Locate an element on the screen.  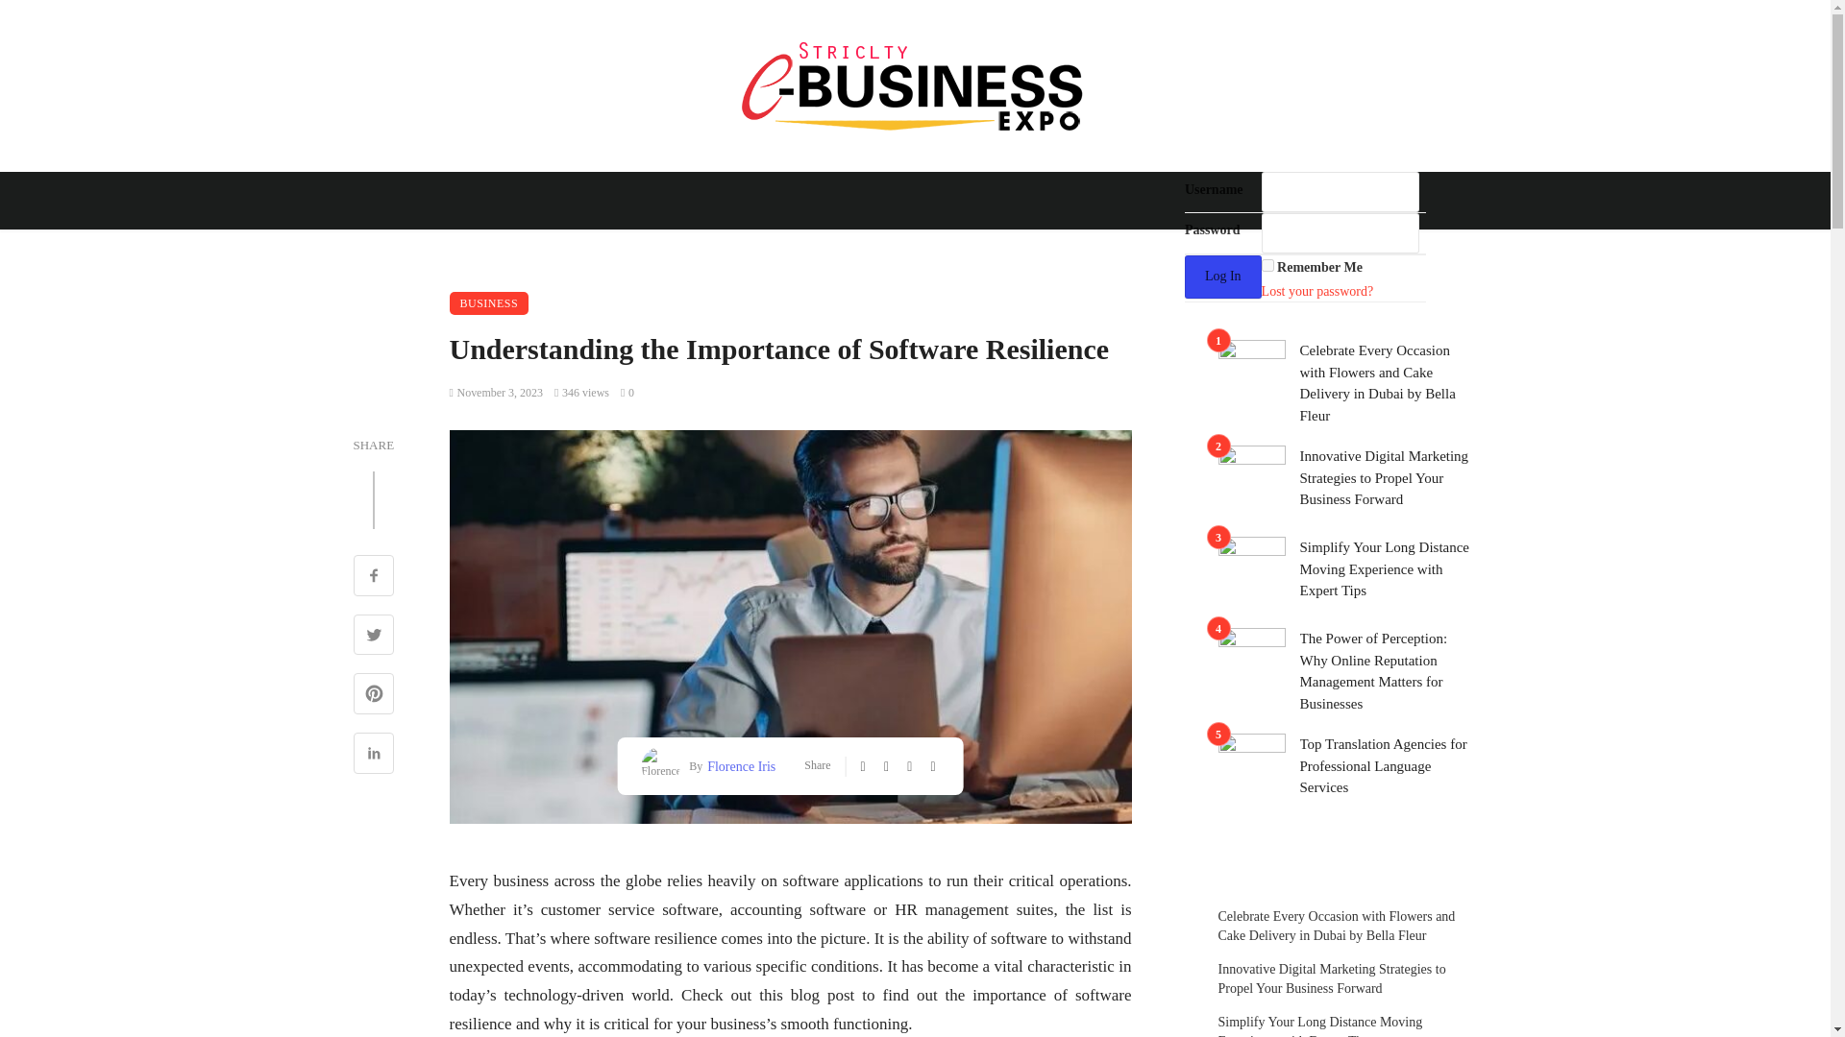
0 Comments is located at coordinates (627, 392).